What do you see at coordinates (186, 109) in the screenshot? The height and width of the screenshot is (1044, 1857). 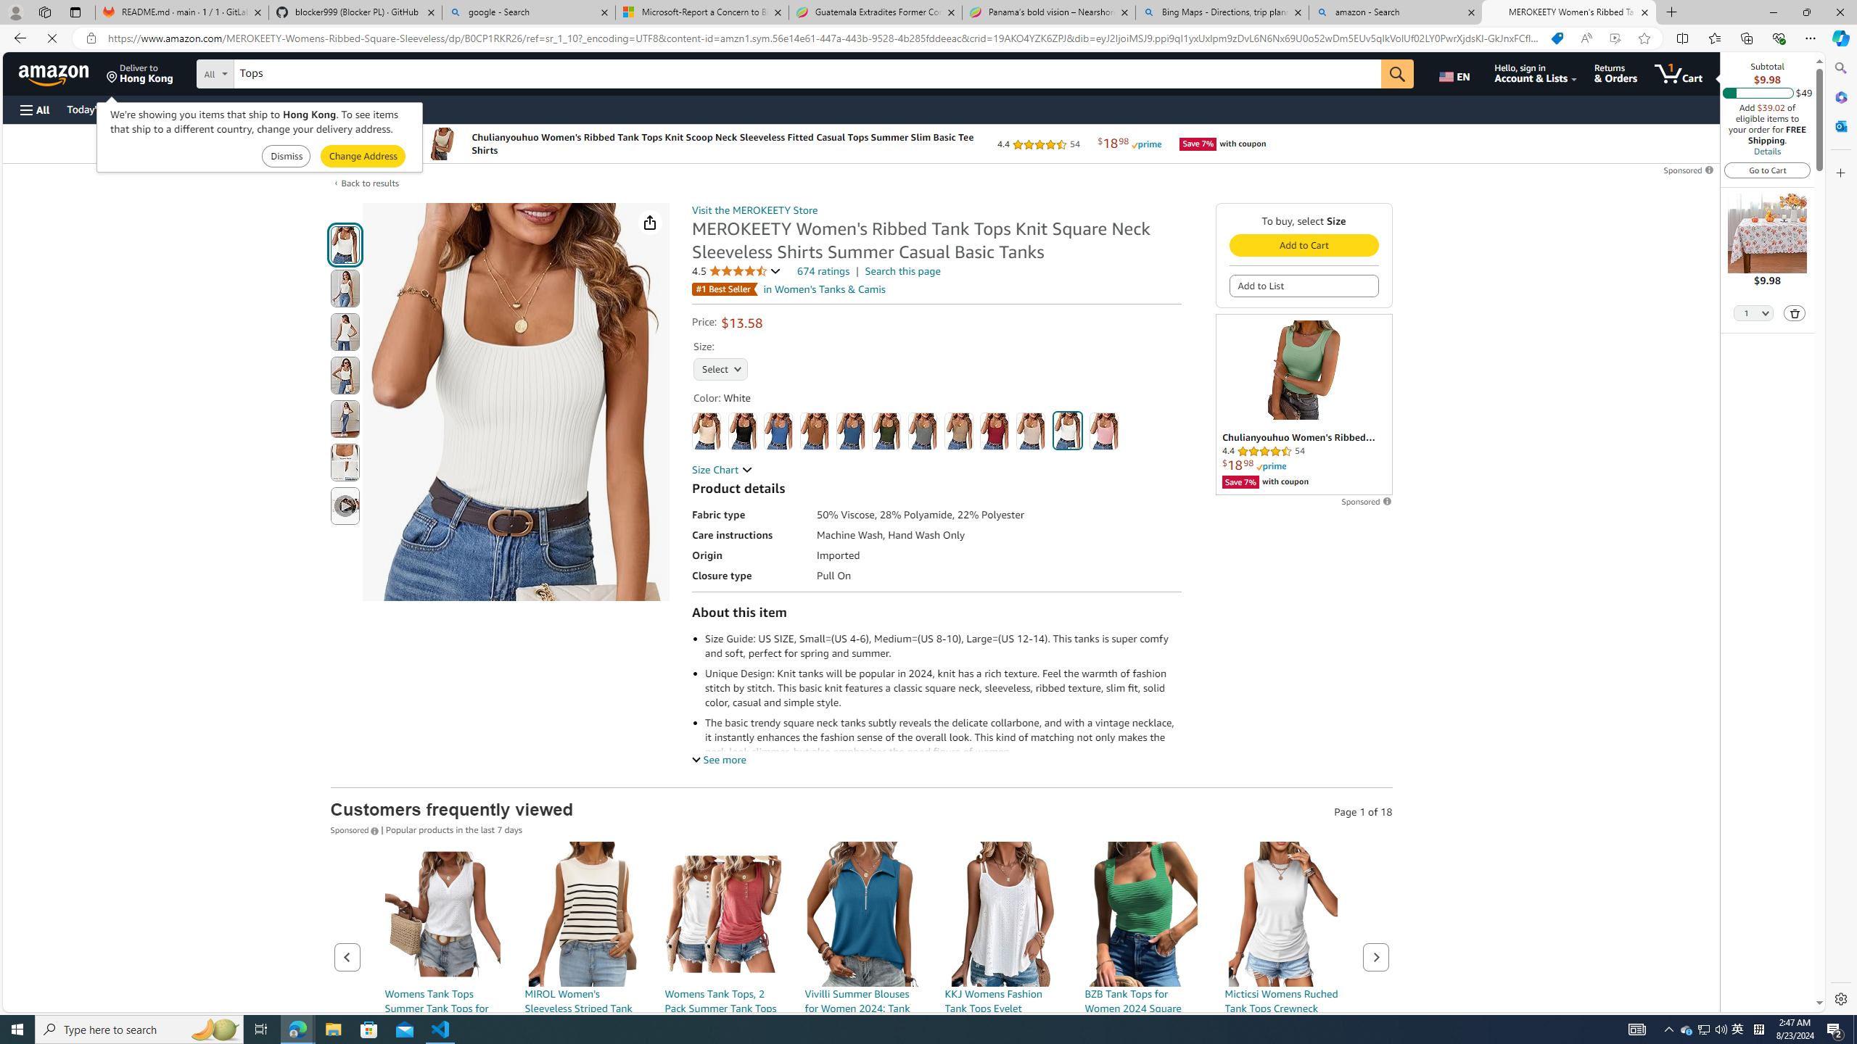 I see `Customer Service` at bounding box center [186, 109].